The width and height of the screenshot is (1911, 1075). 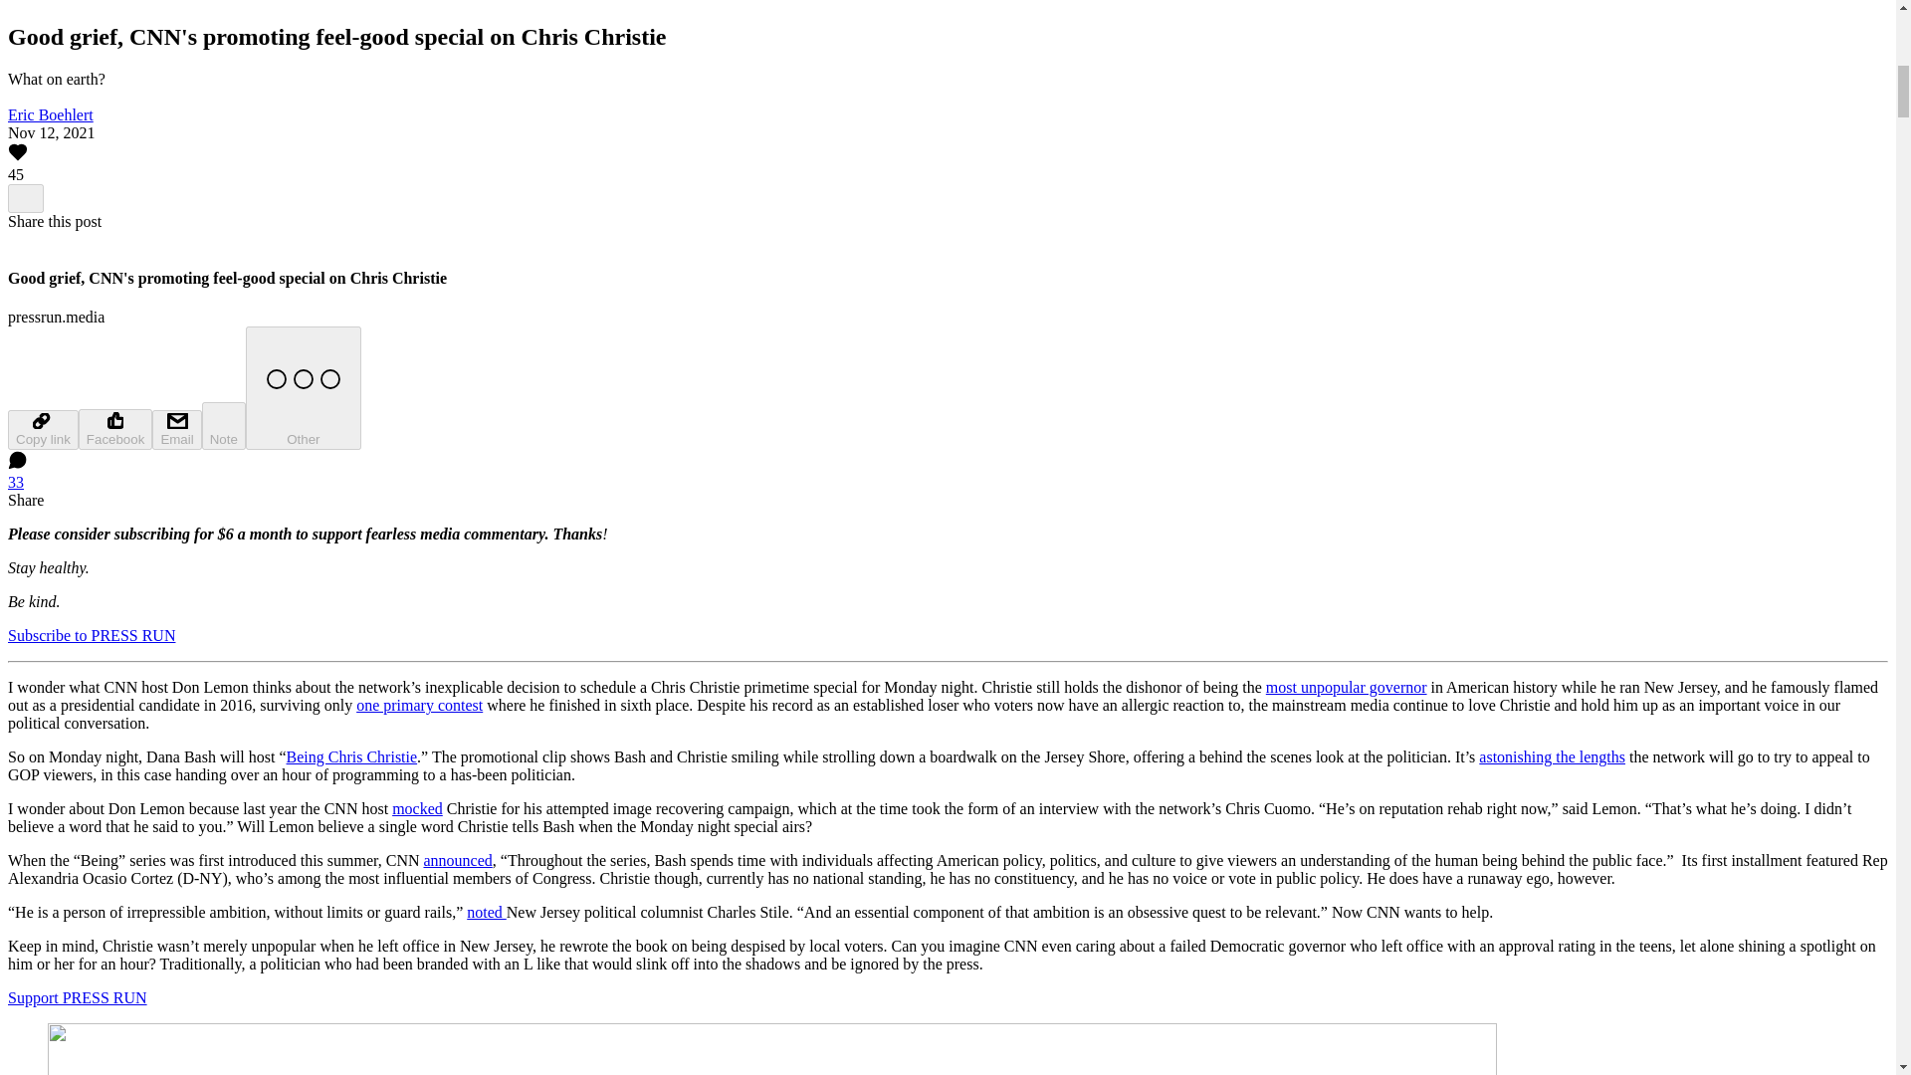 What do you see at coordinates (1553, 756) in the screenshot?
I see `astonishing the lengths` at bounding box center [1553, 756].